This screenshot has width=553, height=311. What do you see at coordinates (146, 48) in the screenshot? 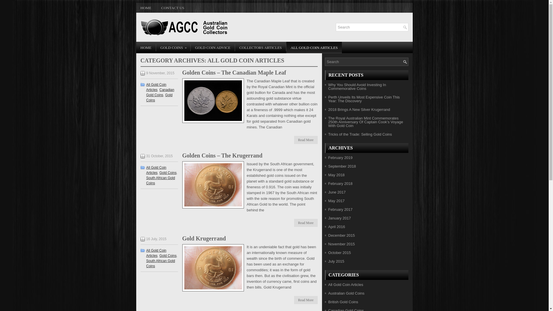
I see `HOME` at bounding box center [146, 48].